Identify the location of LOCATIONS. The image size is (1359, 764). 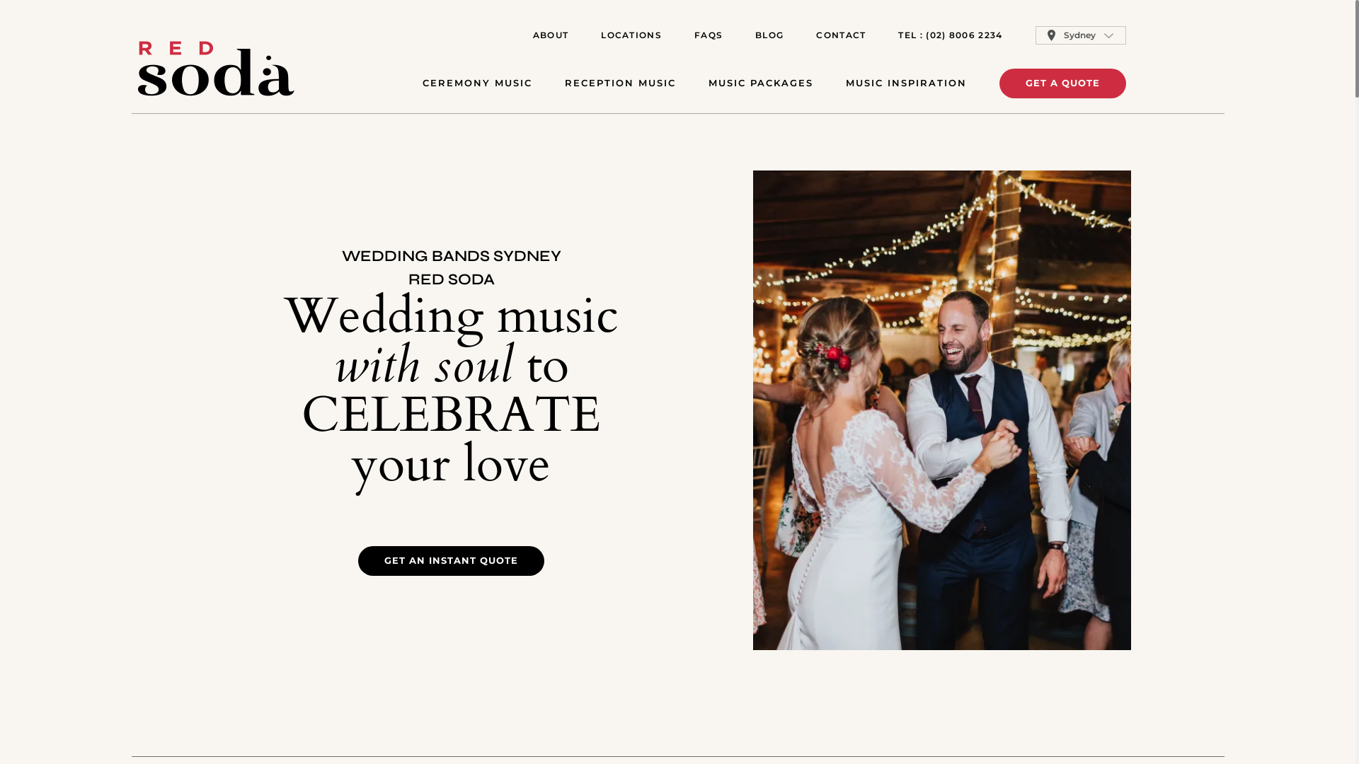
(631, 35).